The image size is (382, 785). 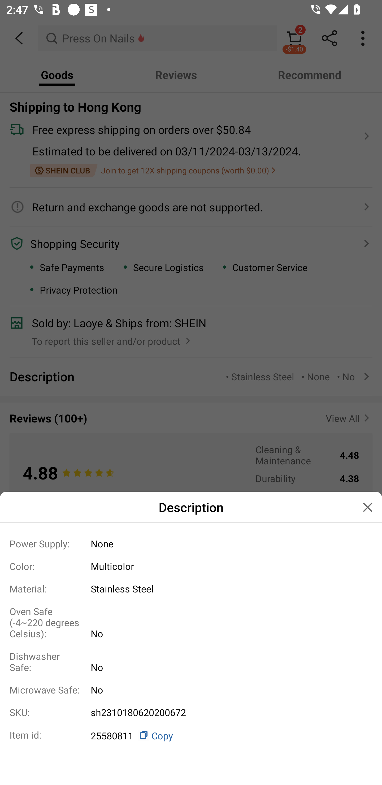 What do you see at coordinates (368, 507) in the screenshot?
I see `Close` at bounding box center [368, 507].